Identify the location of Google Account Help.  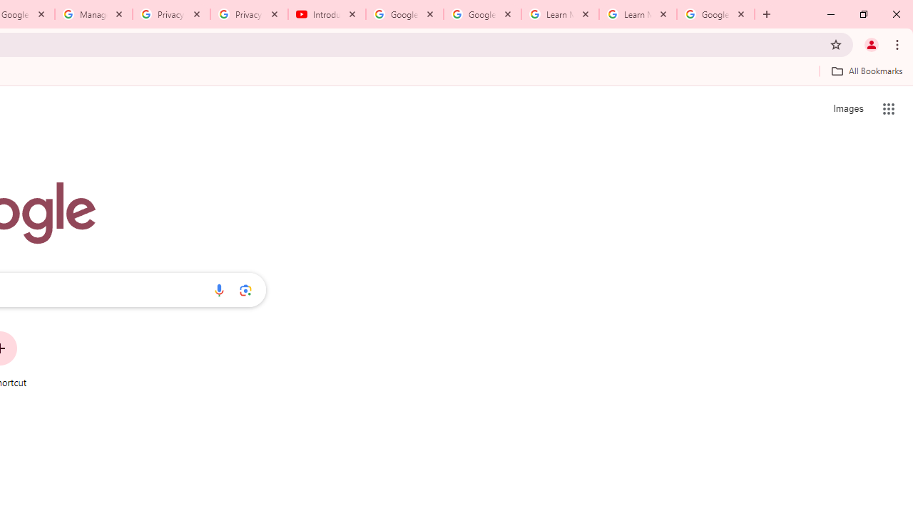
(405, 14).